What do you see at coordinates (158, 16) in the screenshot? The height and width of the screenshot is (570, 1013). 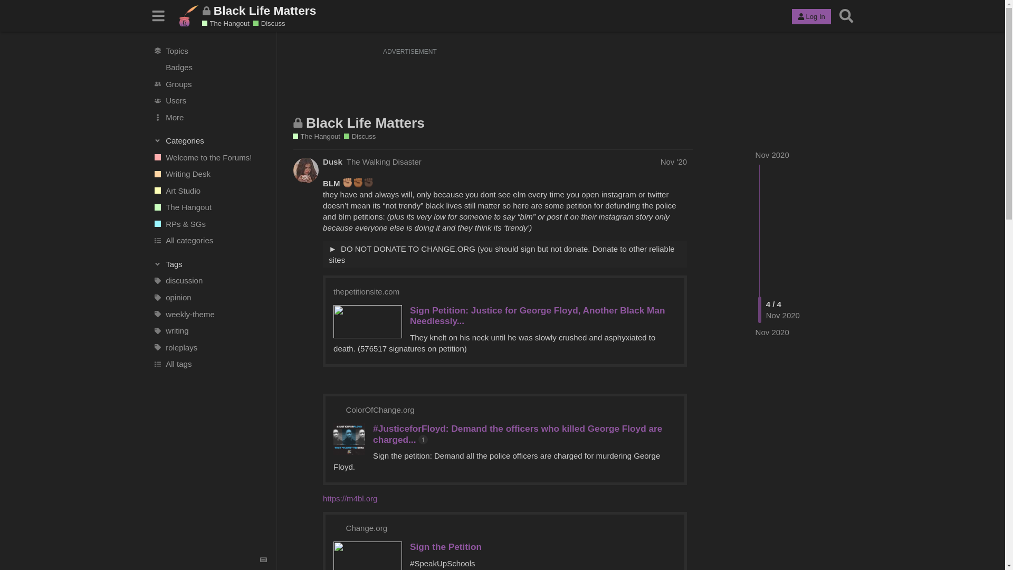 I see `Sidebar` at bounding box center [158, 16].